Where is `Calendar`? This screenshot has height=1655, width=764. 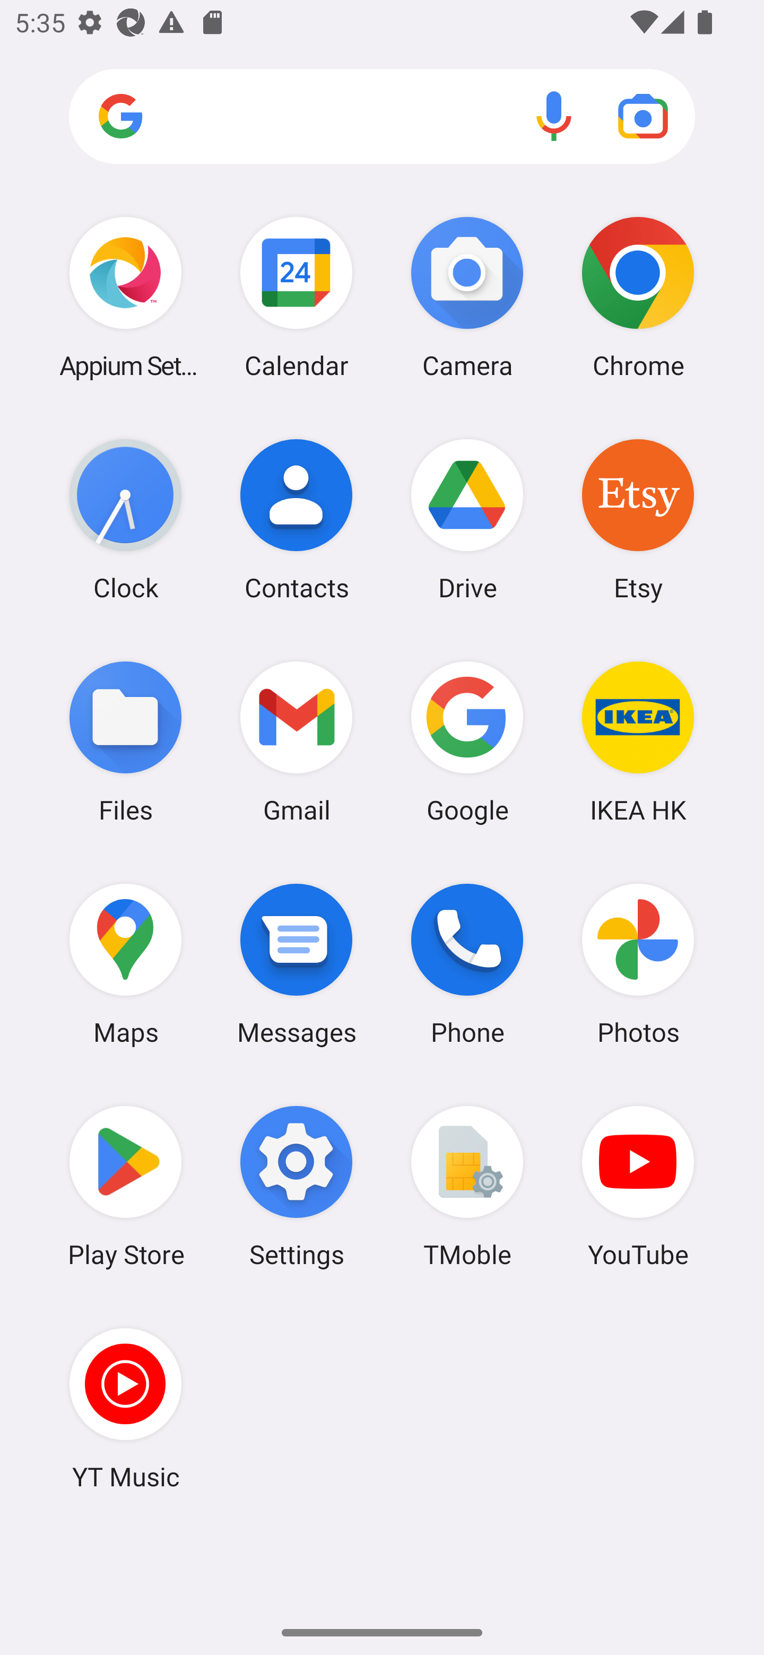 Calendar is located at coordinates (296, 297).